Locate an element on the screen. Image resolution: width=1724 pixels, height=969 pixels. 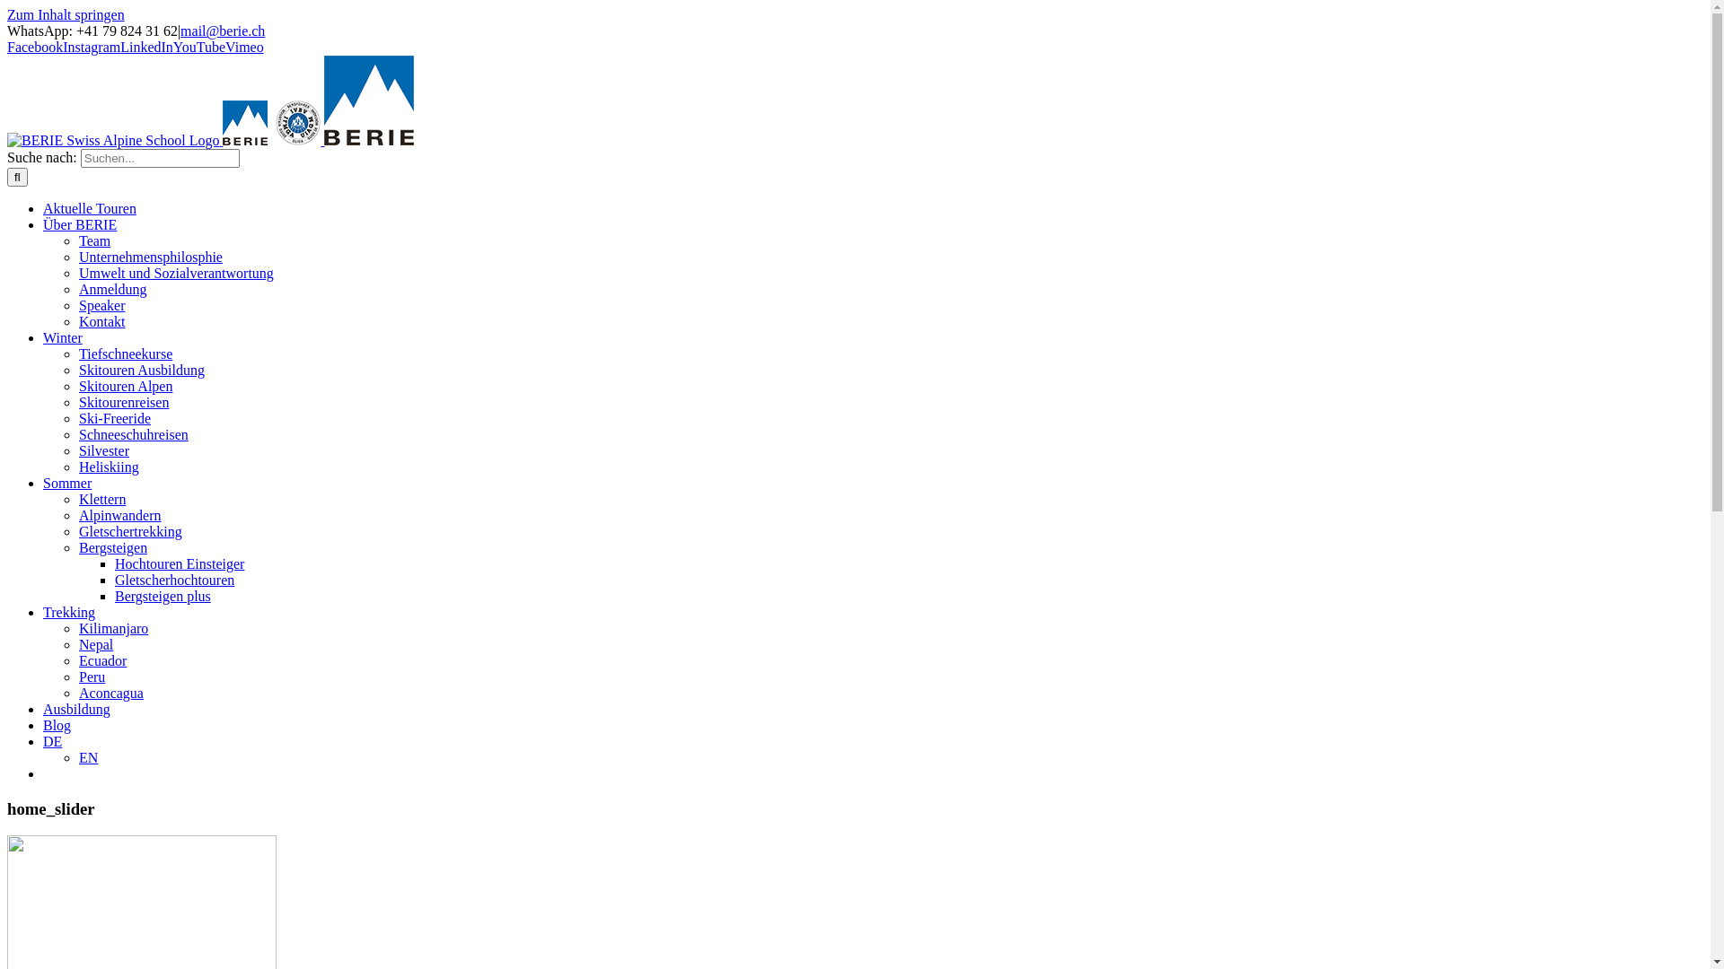
LinkedIn is located at coordinates (147, 47).